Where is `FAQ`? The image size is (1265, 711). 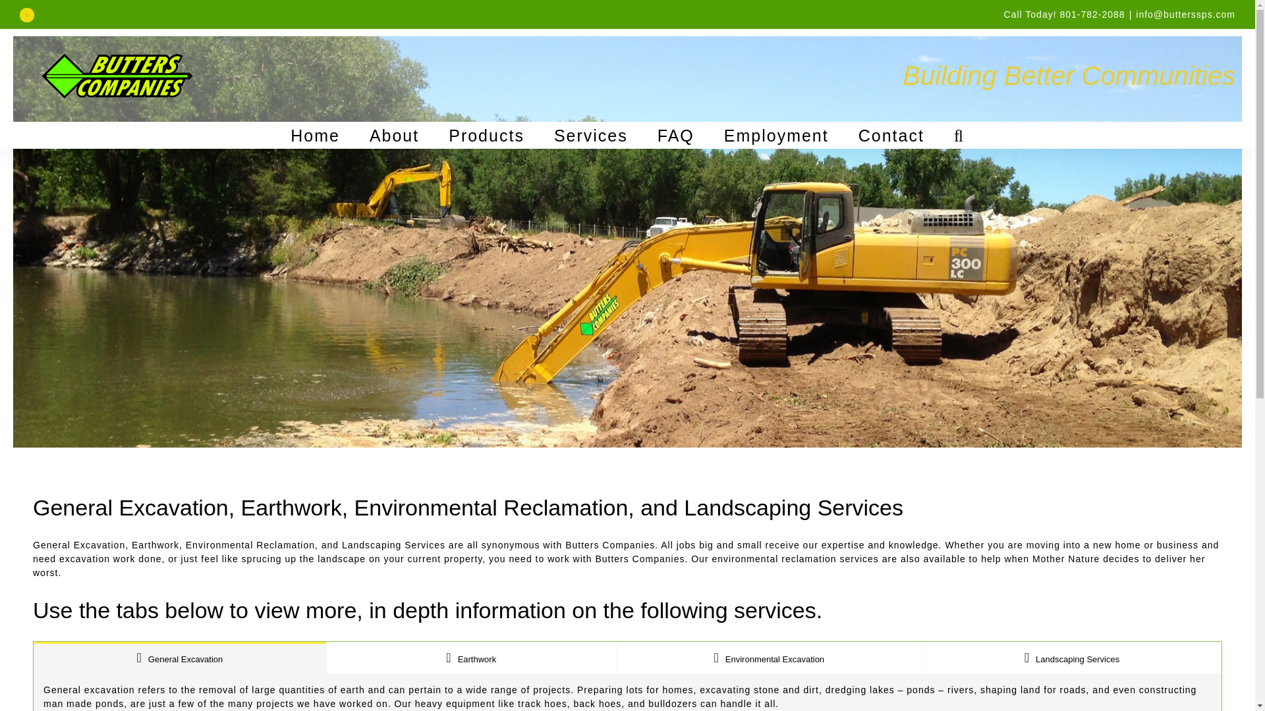 FAQ is located at coordinates (676, 135).